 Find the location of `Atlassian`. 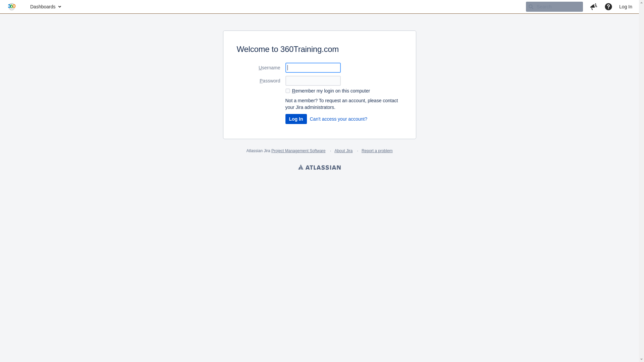

Atlassian is located at coordinates (319, 168).